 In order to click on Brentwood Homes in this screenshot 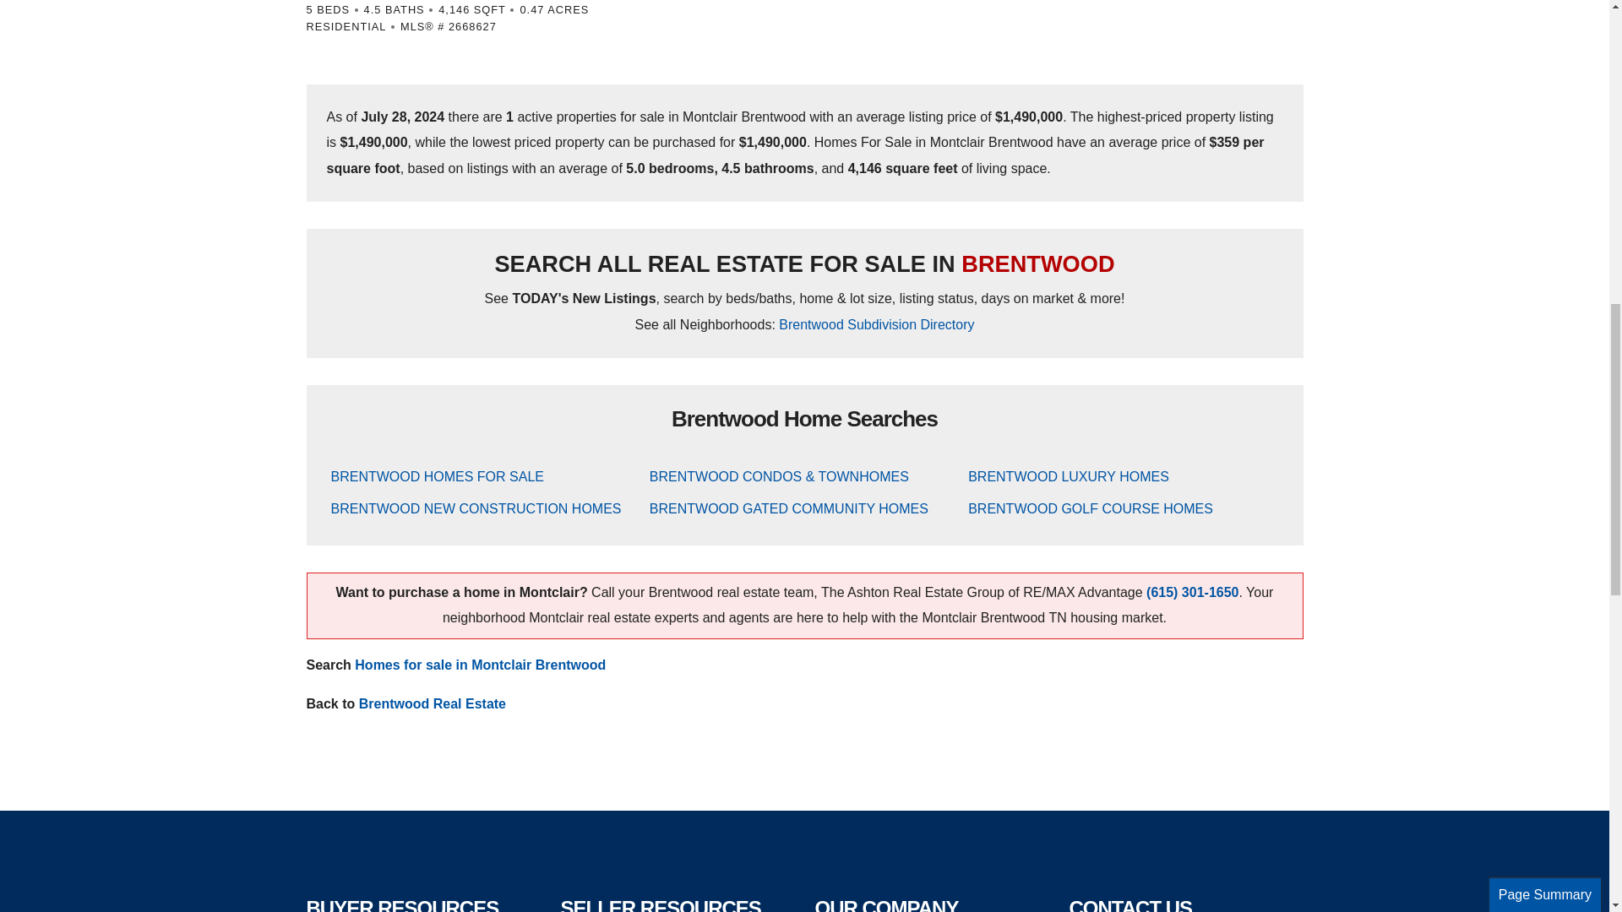, I will do `click(437, 476)`.